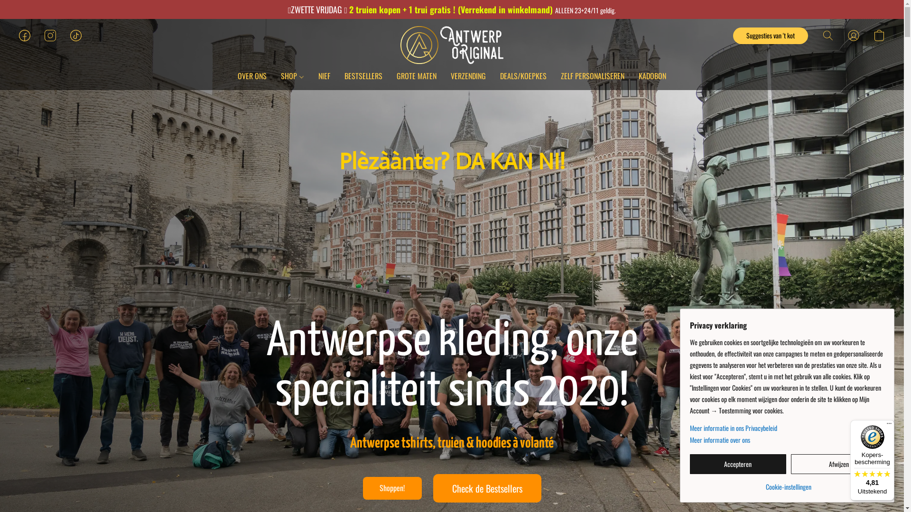  What do you see at coordinates (839, 464) in the screenshot?
I see `Afwijzen` at bounding box center [839, 464].